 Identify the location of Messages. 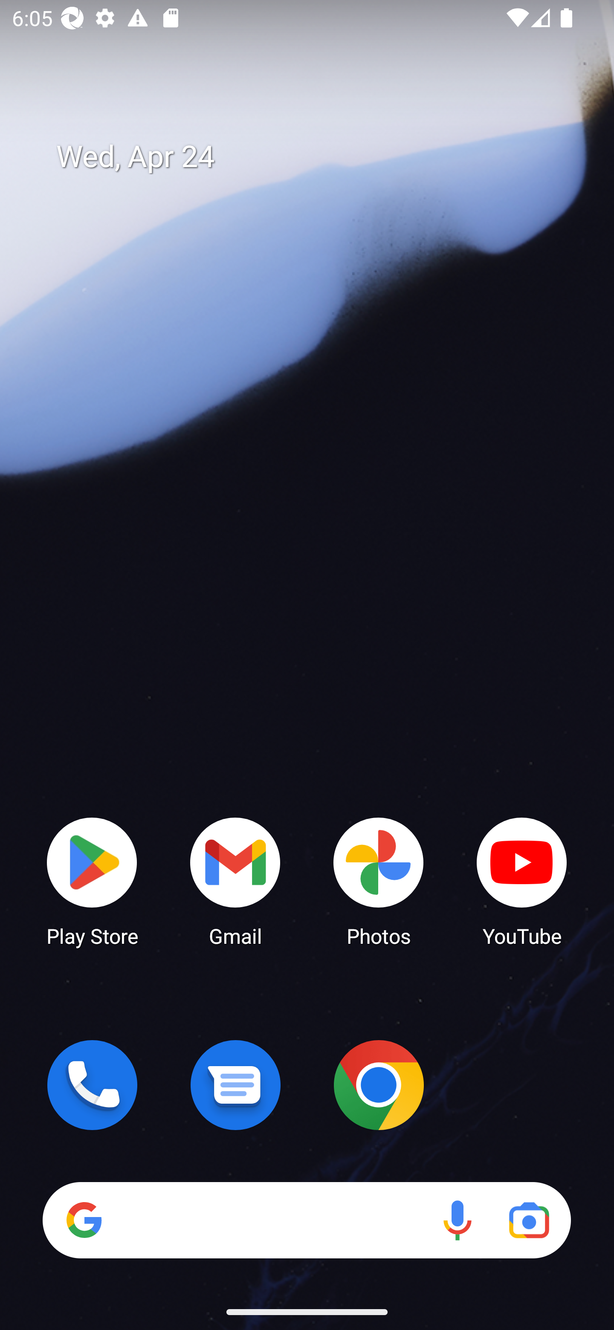
(235, 1085).